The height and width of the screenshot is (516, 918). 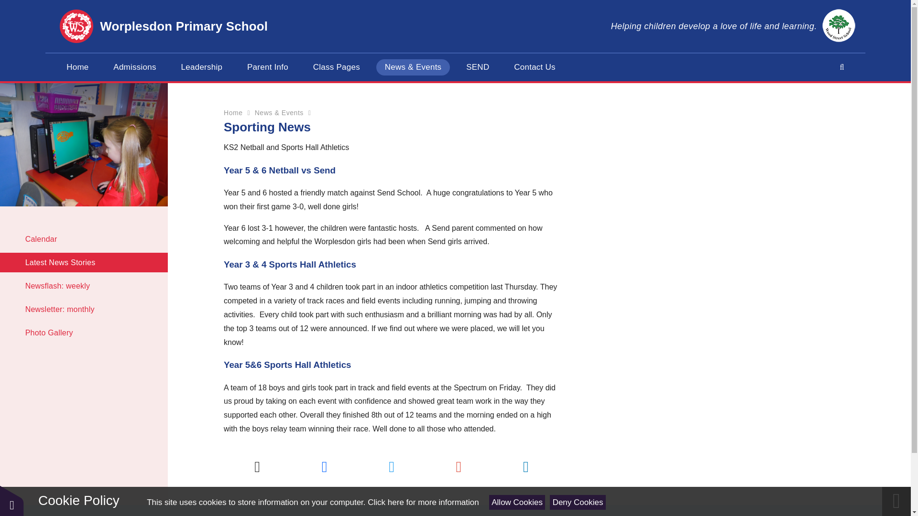 What do you see at coordinates (134, 67) in the screenshot?
I see `Admissions` at bounding box center [134, 67].